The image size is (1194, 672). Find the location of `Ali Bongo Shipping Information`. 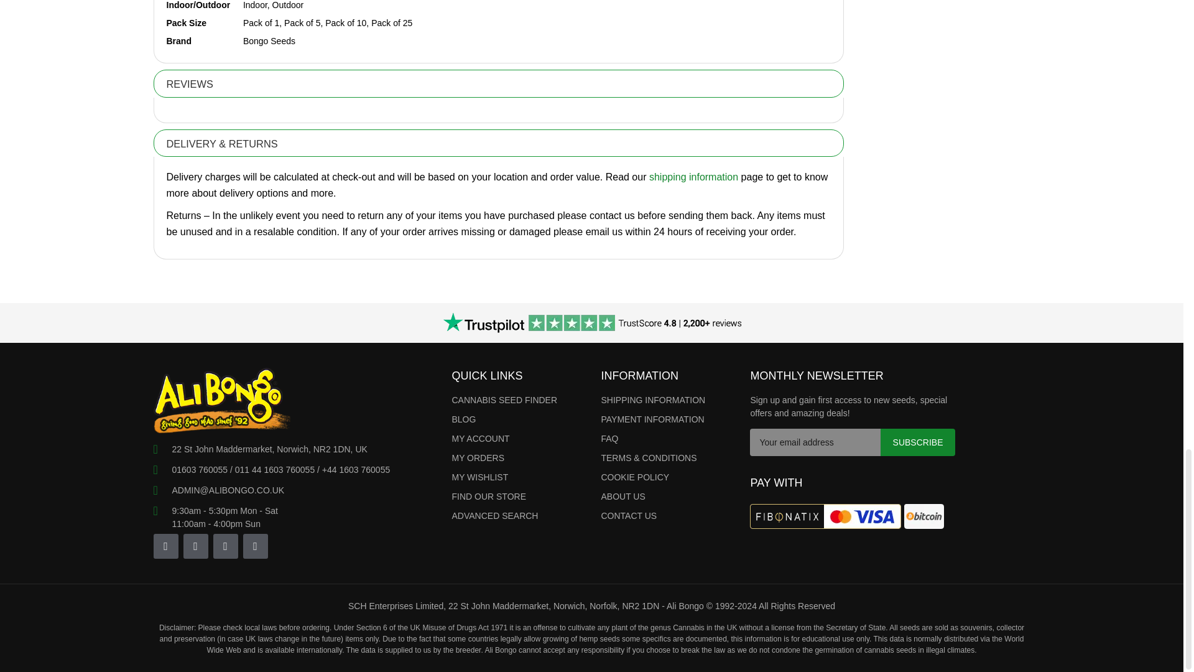

Ali Bongo Shipping Information is located at coordinates (693, 177).